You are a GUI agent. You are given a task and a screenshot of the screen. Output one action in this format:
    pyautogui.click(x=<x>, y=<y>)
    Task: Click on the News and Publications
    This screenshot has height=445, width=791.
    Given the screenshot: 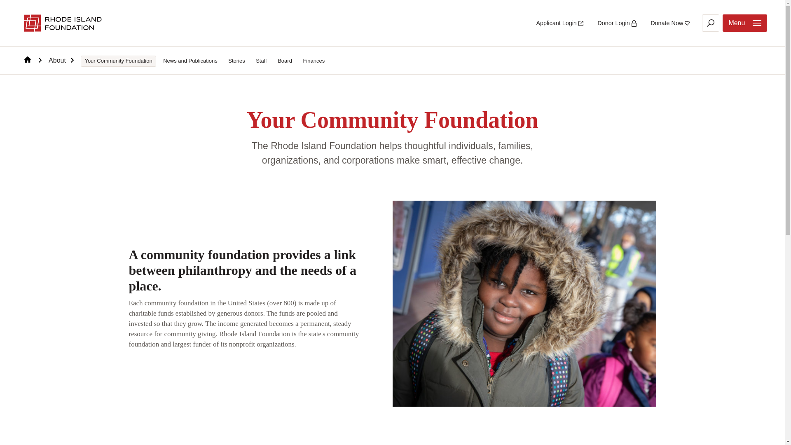 What is the action you would take?
    pyautogui.click(x=190, y=61)
    